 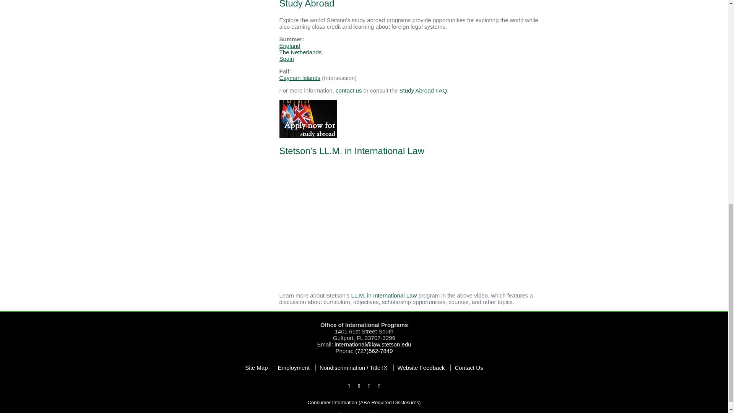 I want to click on Contact Information, so click(x=364, y=338).